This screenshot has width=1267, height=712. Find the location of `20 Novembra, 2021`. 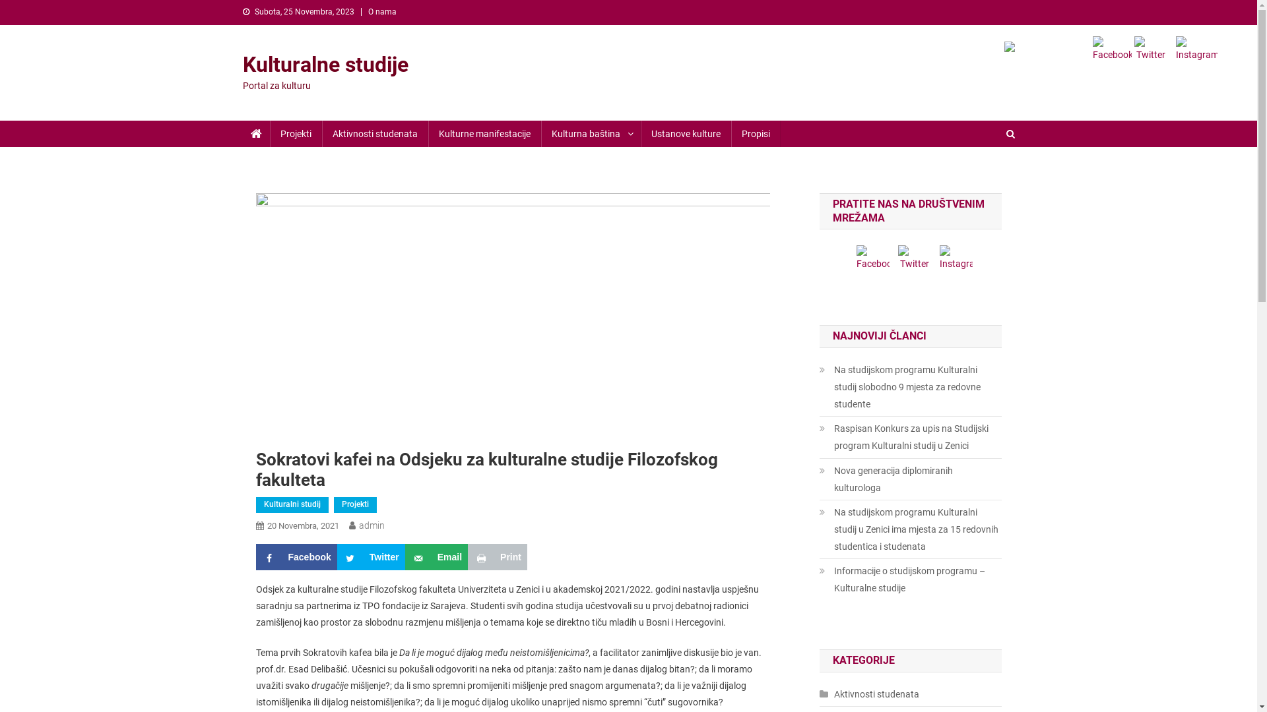

20 Novembra, 2021 is located at coordinates (302, 526).